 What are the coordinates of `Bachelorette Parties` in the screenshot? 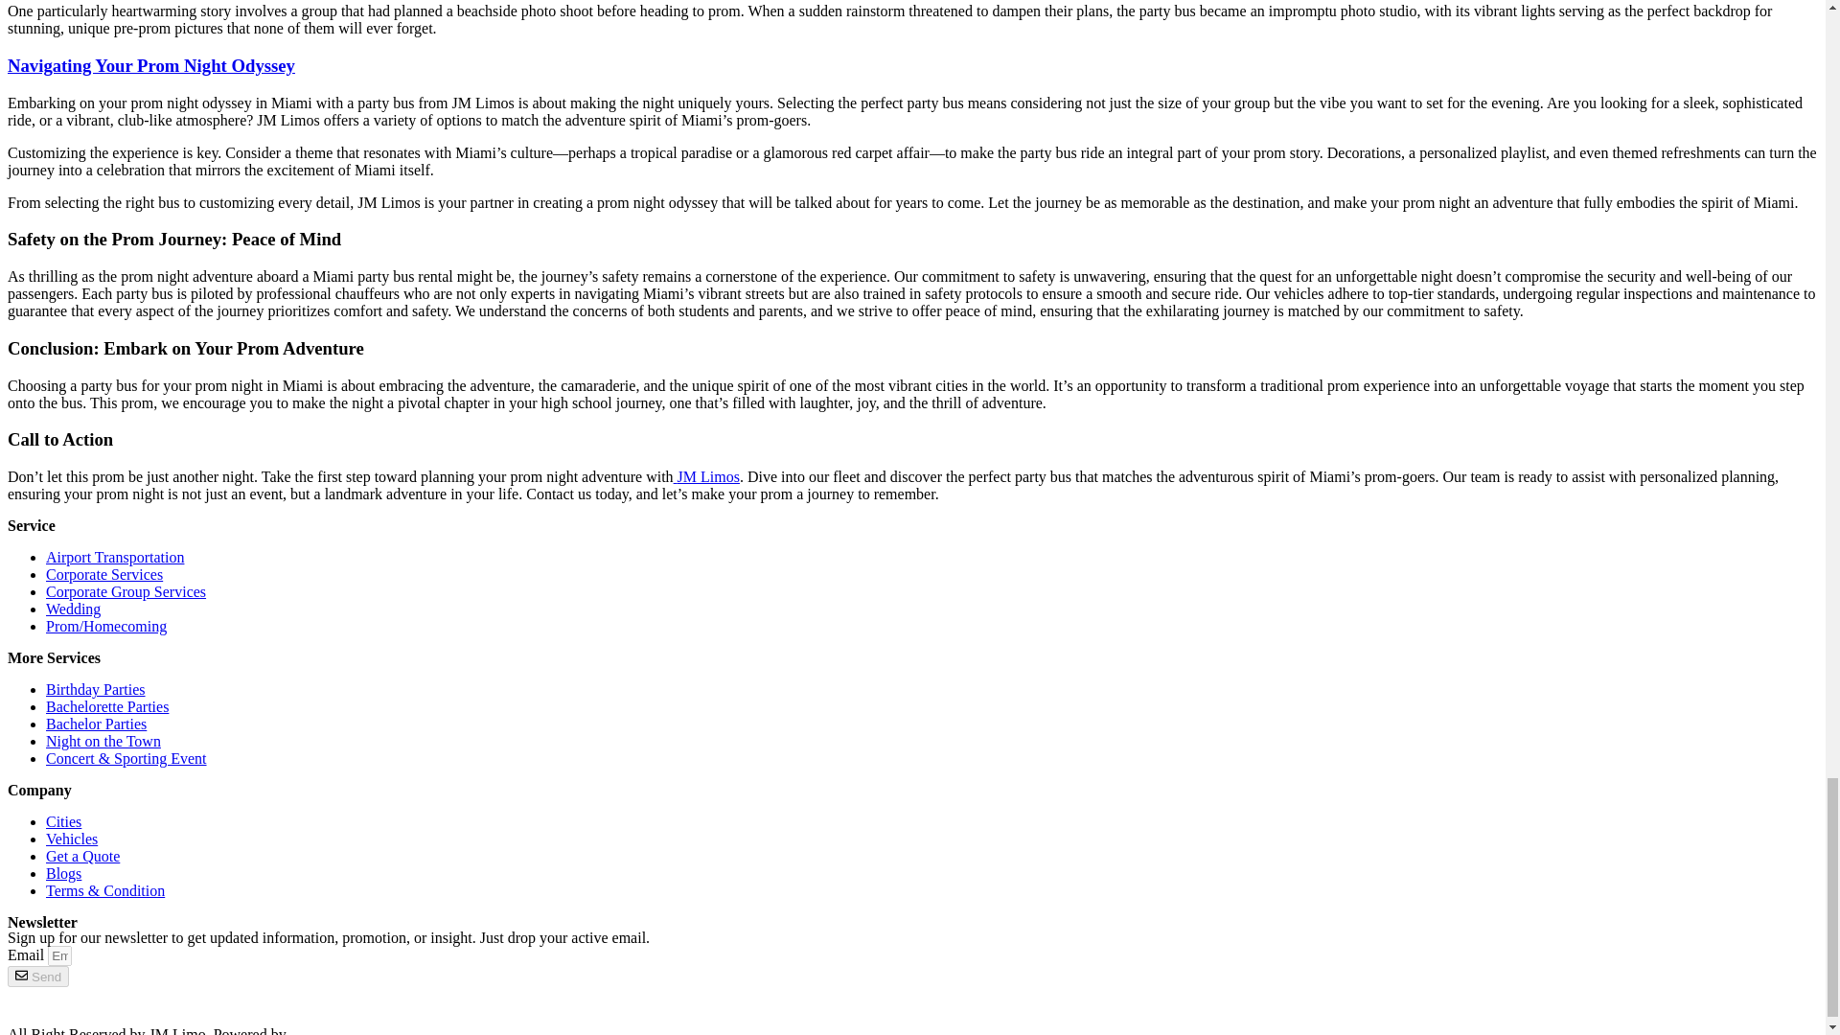 It's located at (107, 707).